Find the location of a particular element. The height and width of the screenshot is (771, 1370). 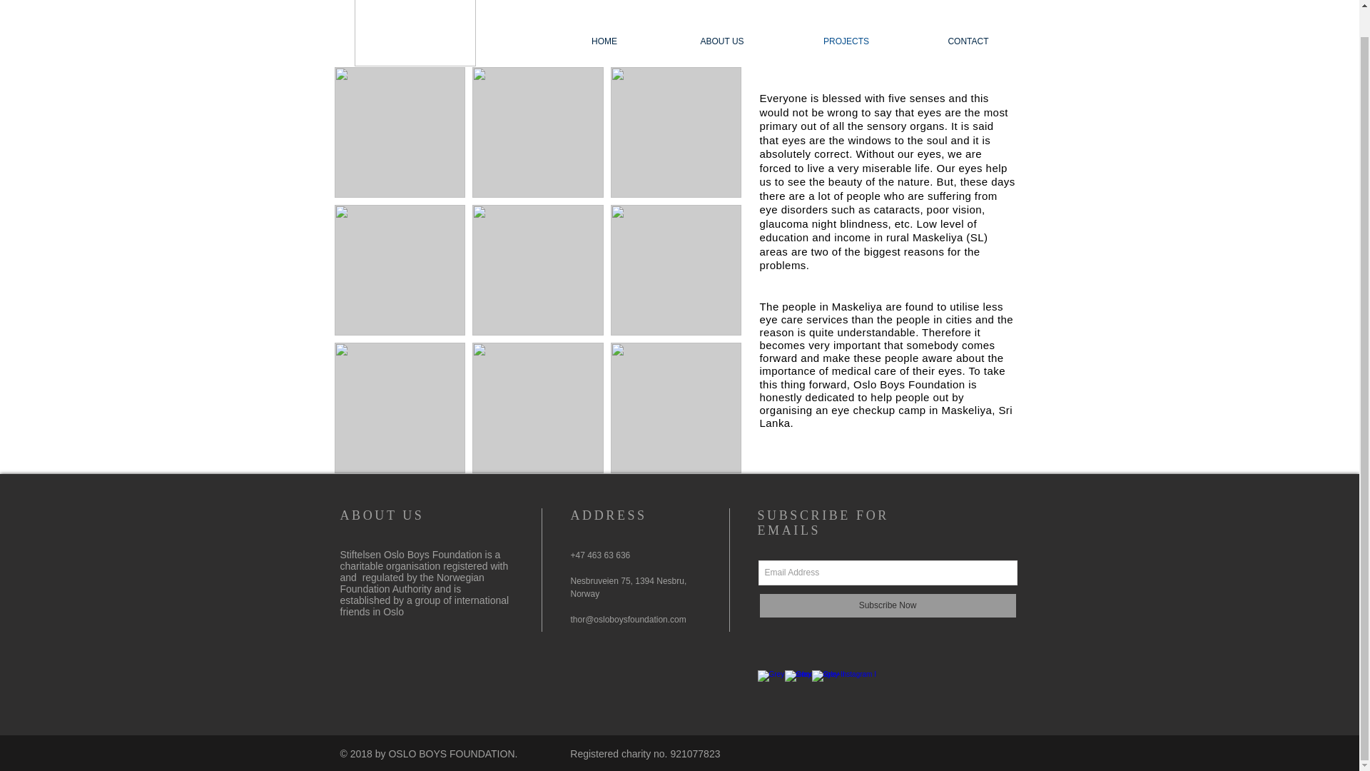

PROJECTS is located at coordinates (846, 41).